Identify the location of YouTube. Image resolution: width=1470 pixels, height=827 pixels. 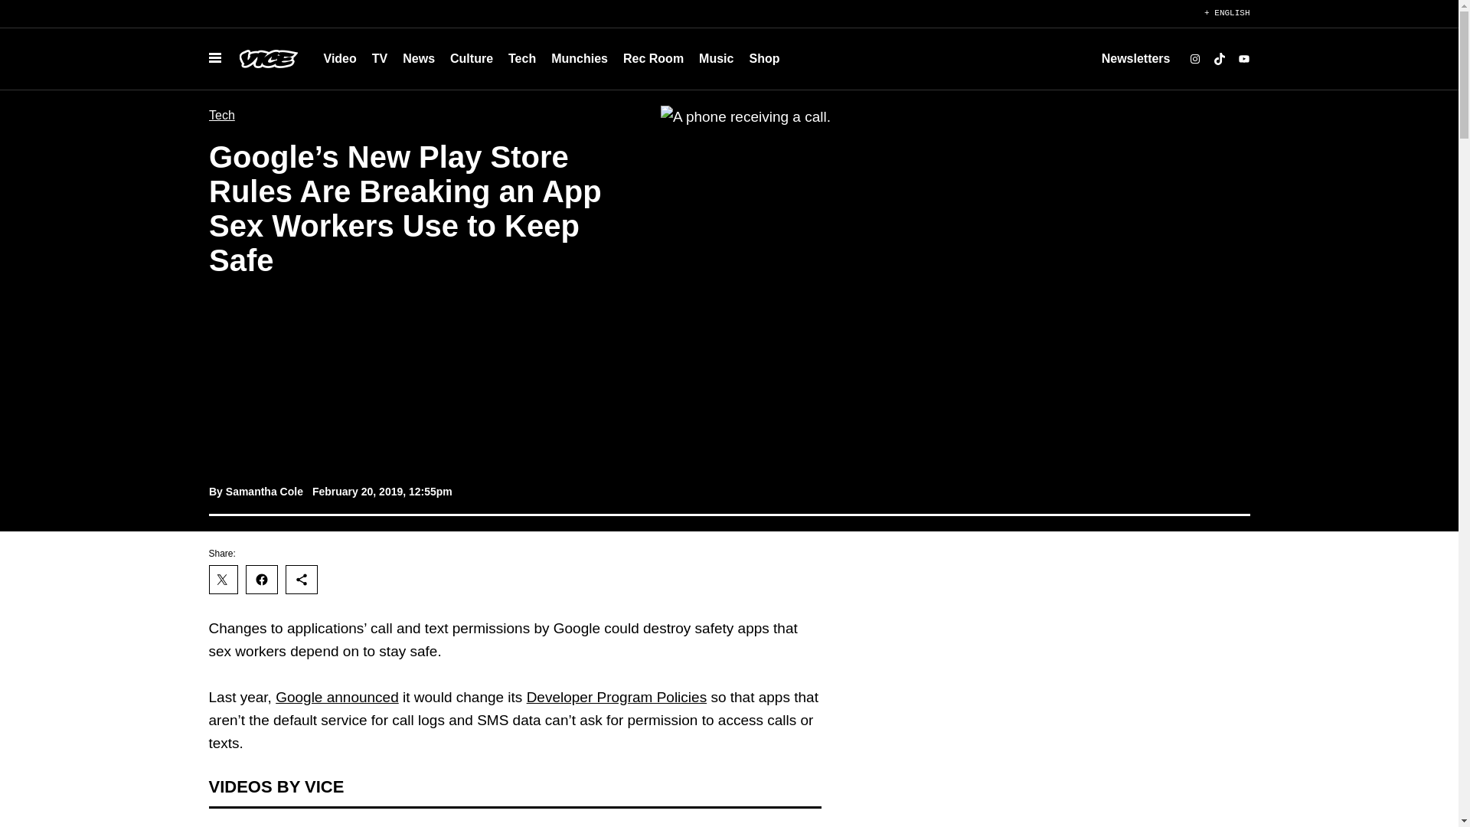
(1243, 59).